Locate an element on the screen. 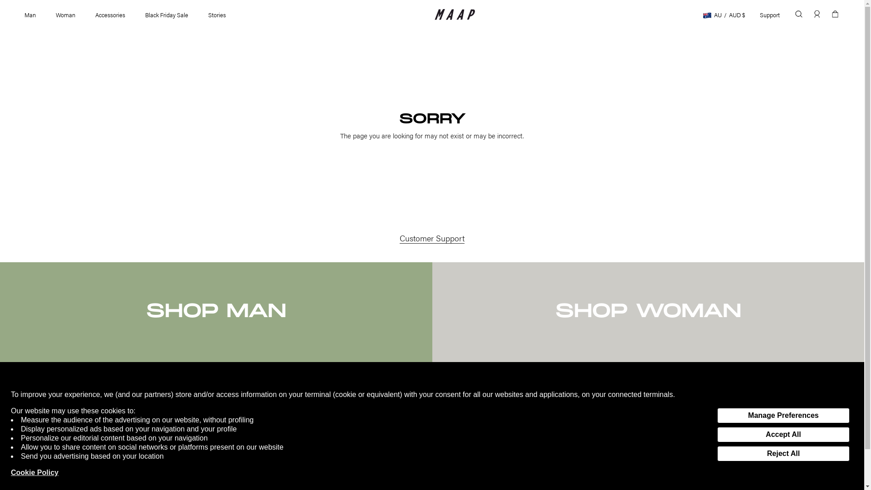 The height and width of the screenshot is (490, 871). Facebook is located at coordinates (386, 420).